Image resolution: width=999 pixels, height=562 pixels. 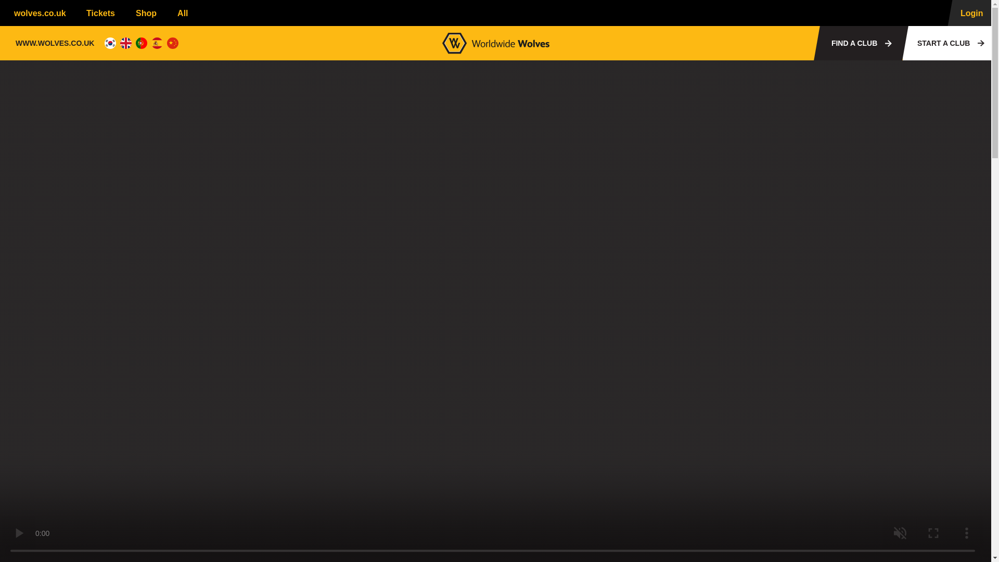 I want to click on Tickets, so click(x=98, y=12).